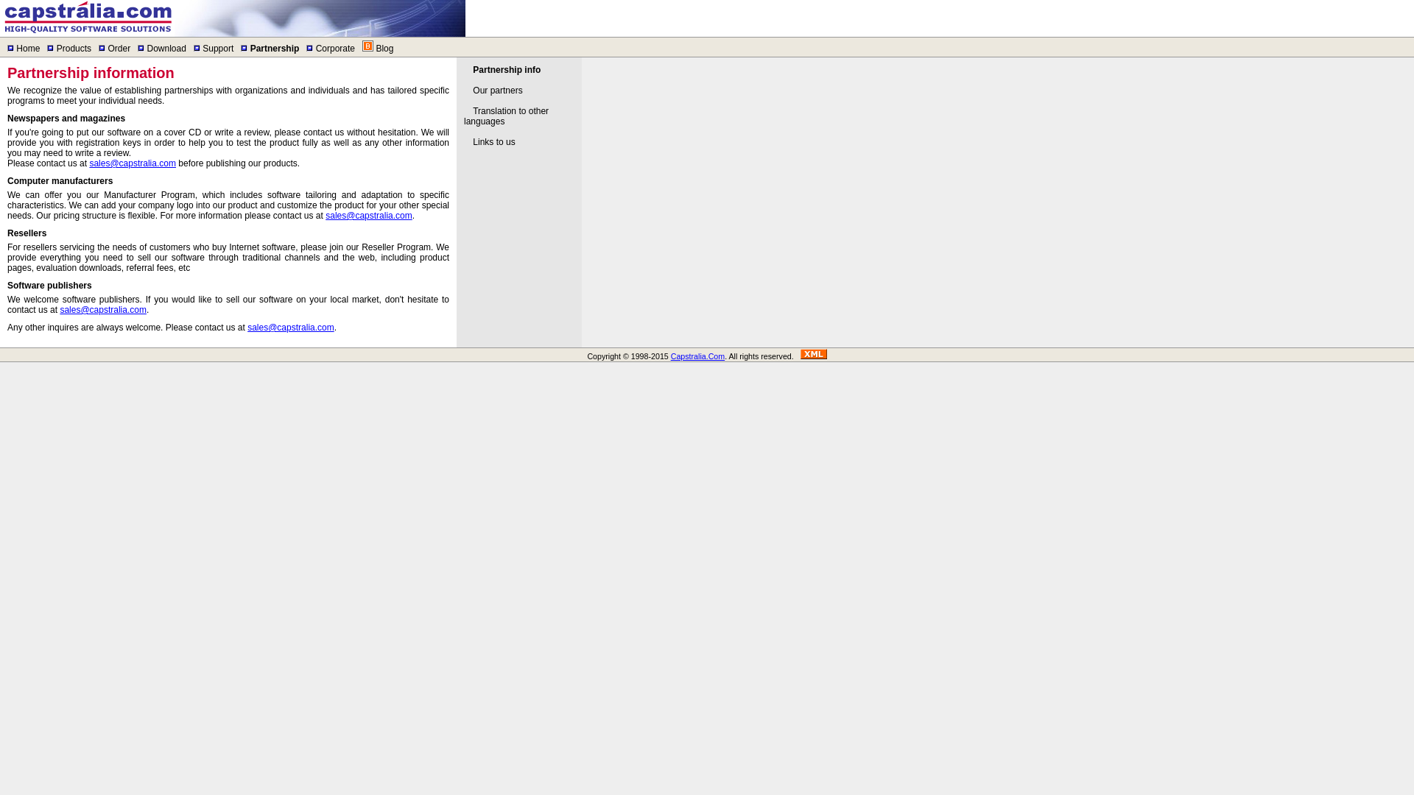 Image resolution: width=1414 pixels, height=795 pixels. I want to click on Download, so click(166, 49).